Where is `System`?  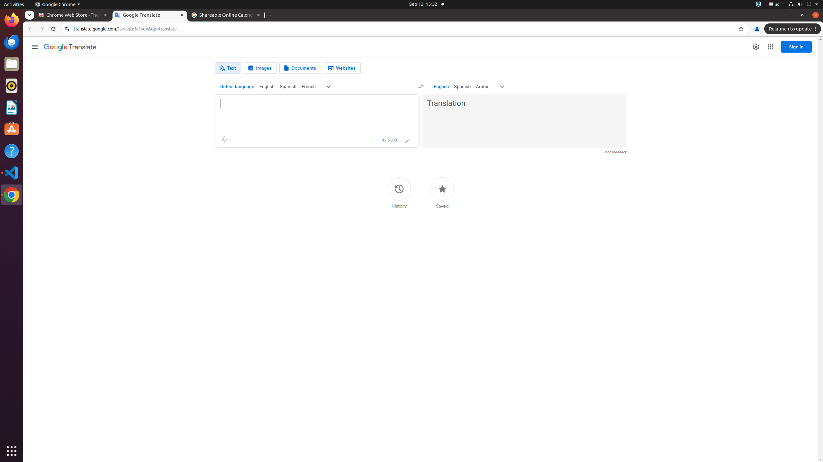
System is located at coordinates (803, 4).